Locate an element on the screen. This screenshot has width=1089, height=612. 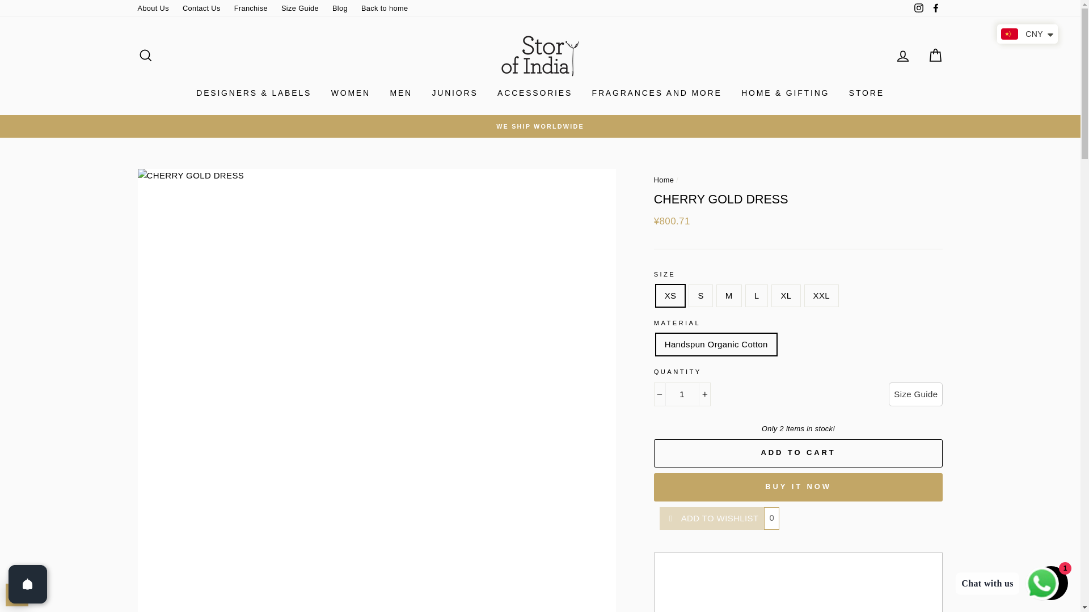
Back to the frontpage is located at coordinates (664, 180).